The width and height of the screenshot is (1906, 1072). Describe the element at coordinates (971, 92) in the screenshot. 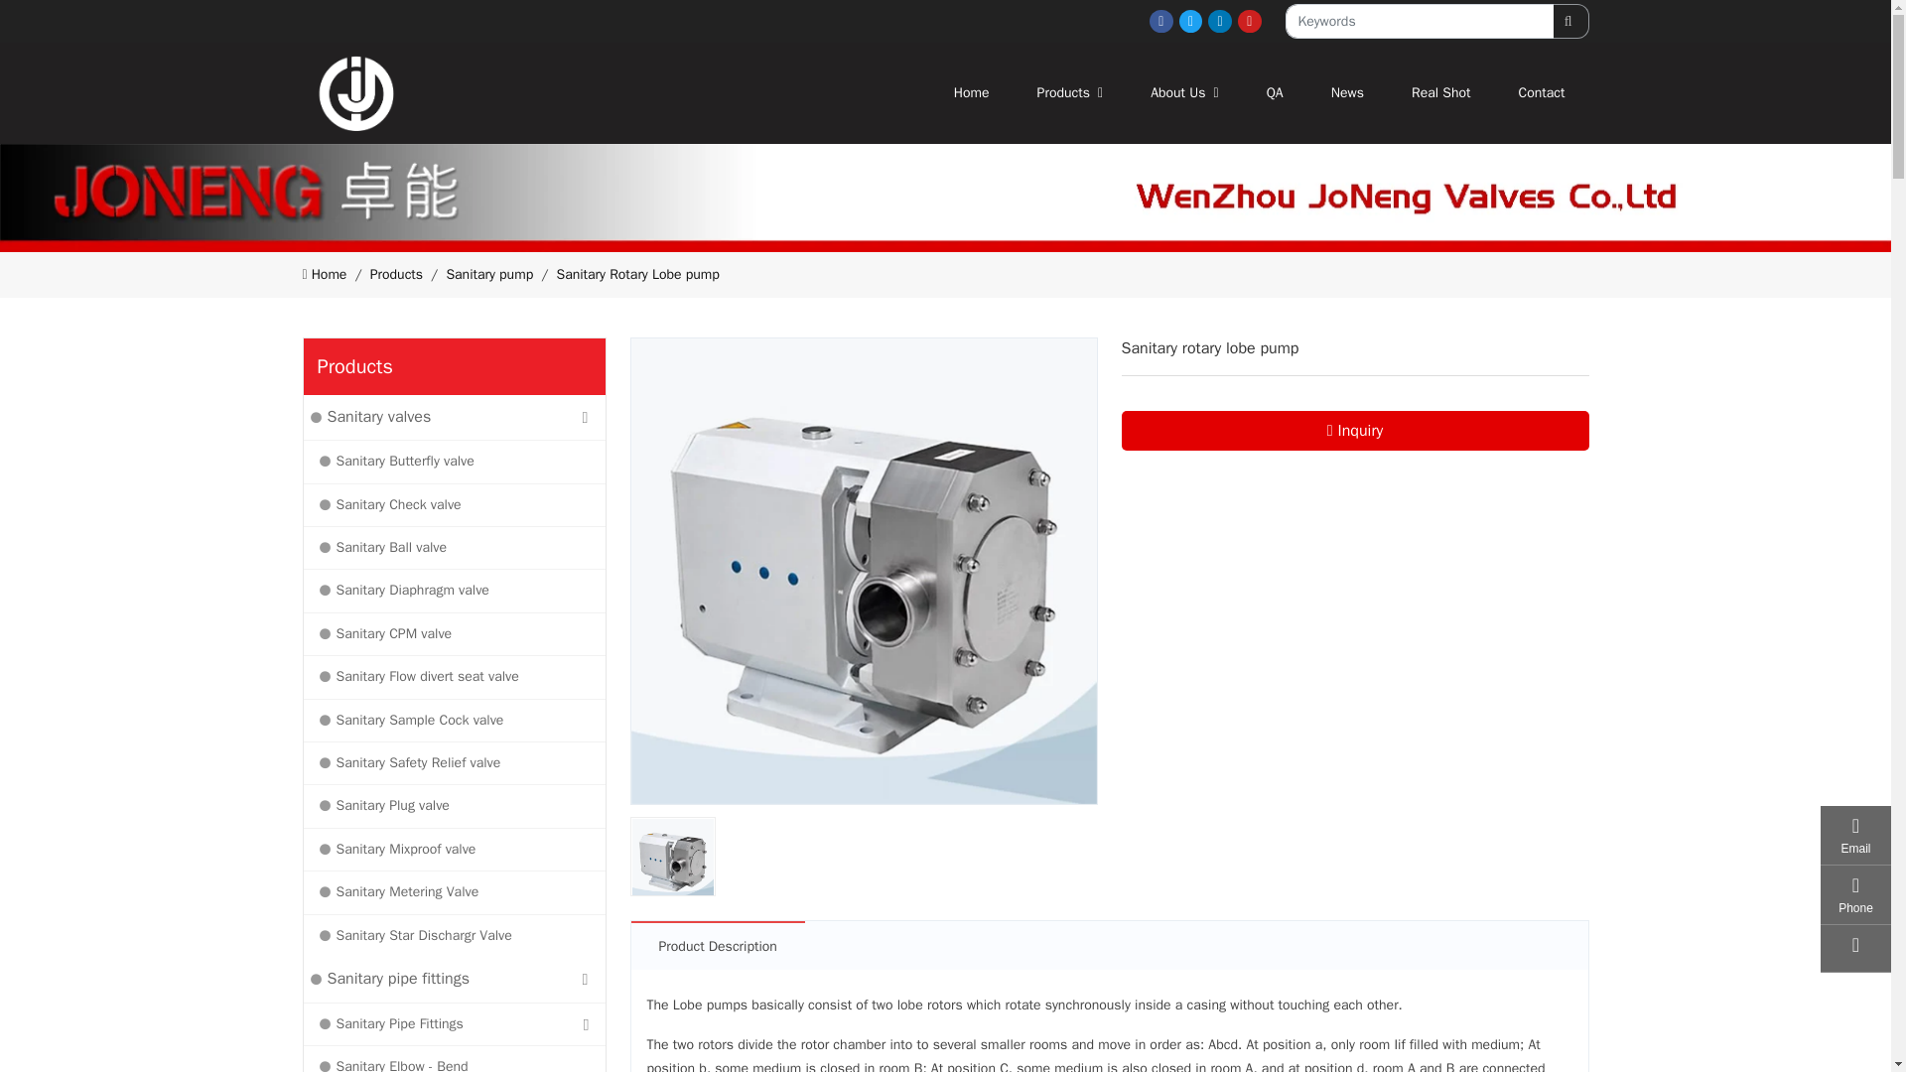

I see `Youtube` at that location.